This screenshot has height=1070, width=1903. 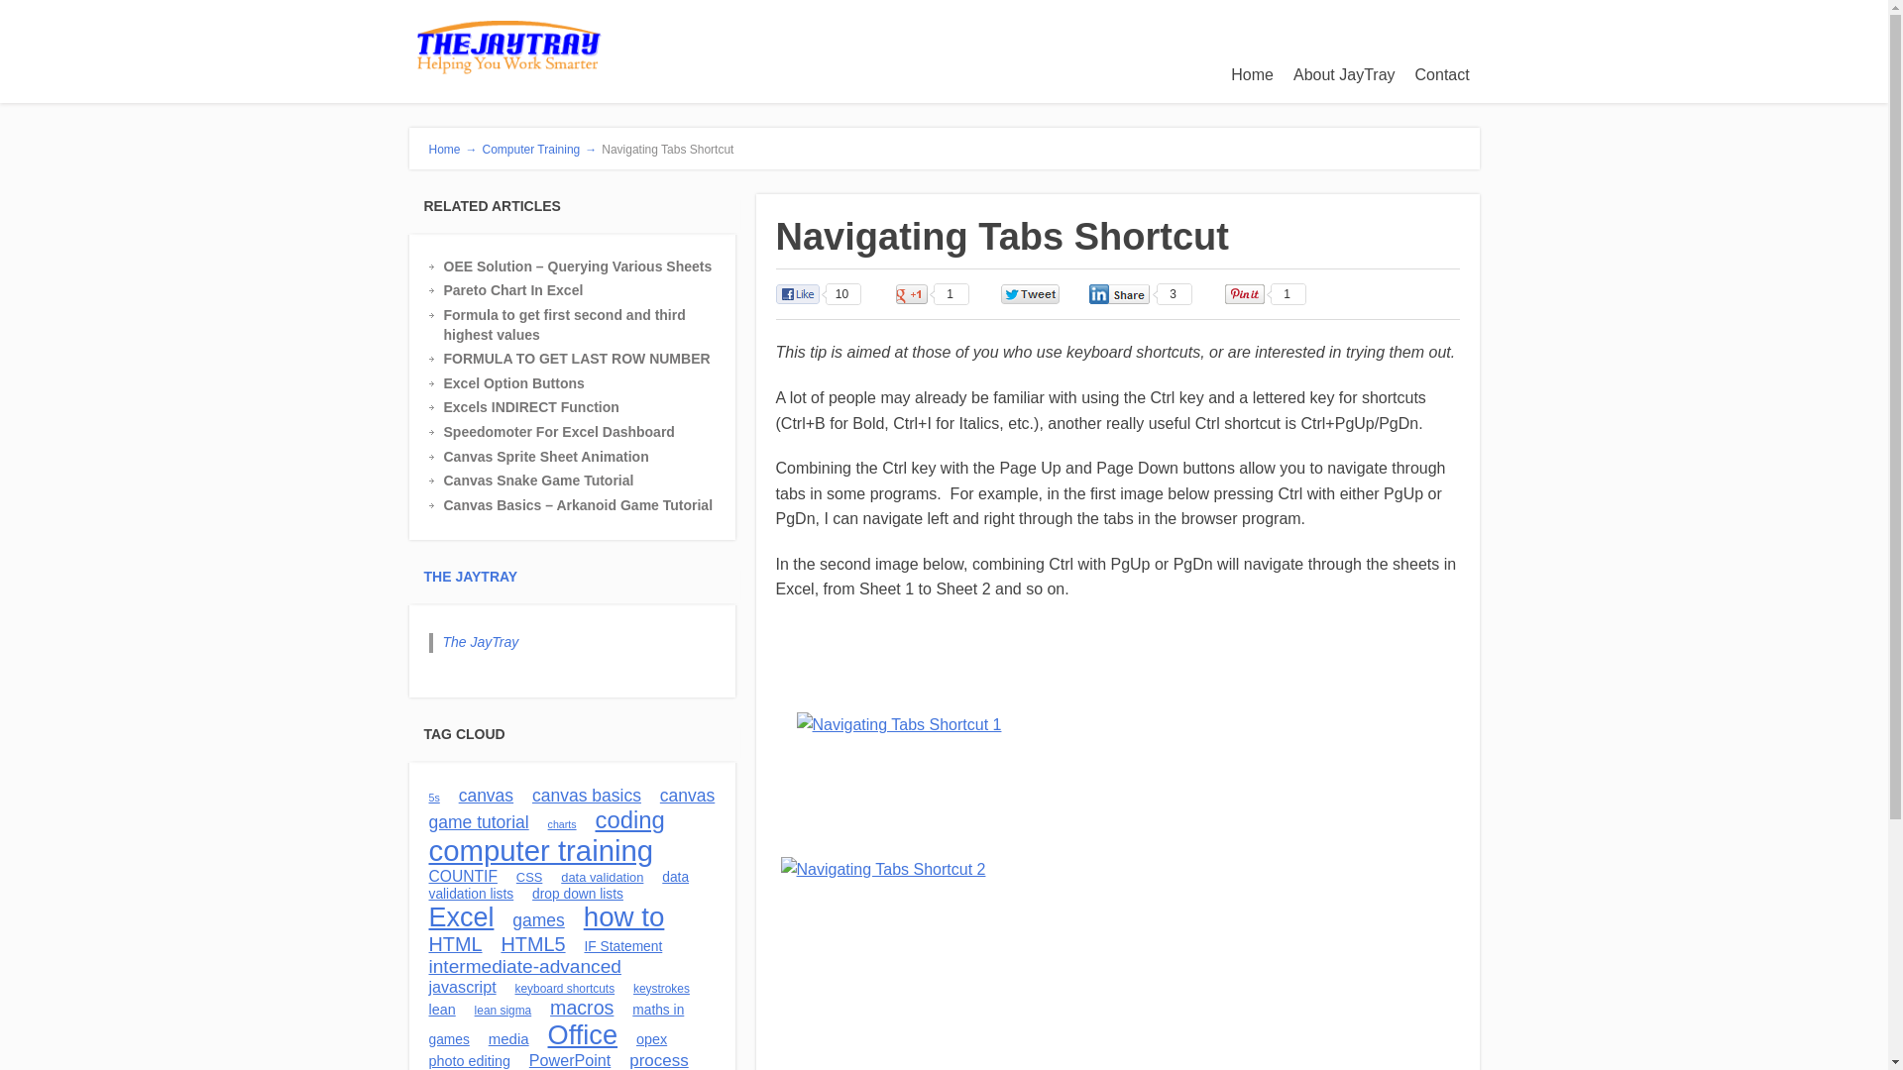 What do you see at coordinates (529, 878) in the screenshot?
I see `CSS` at bounding box center [529, 878].